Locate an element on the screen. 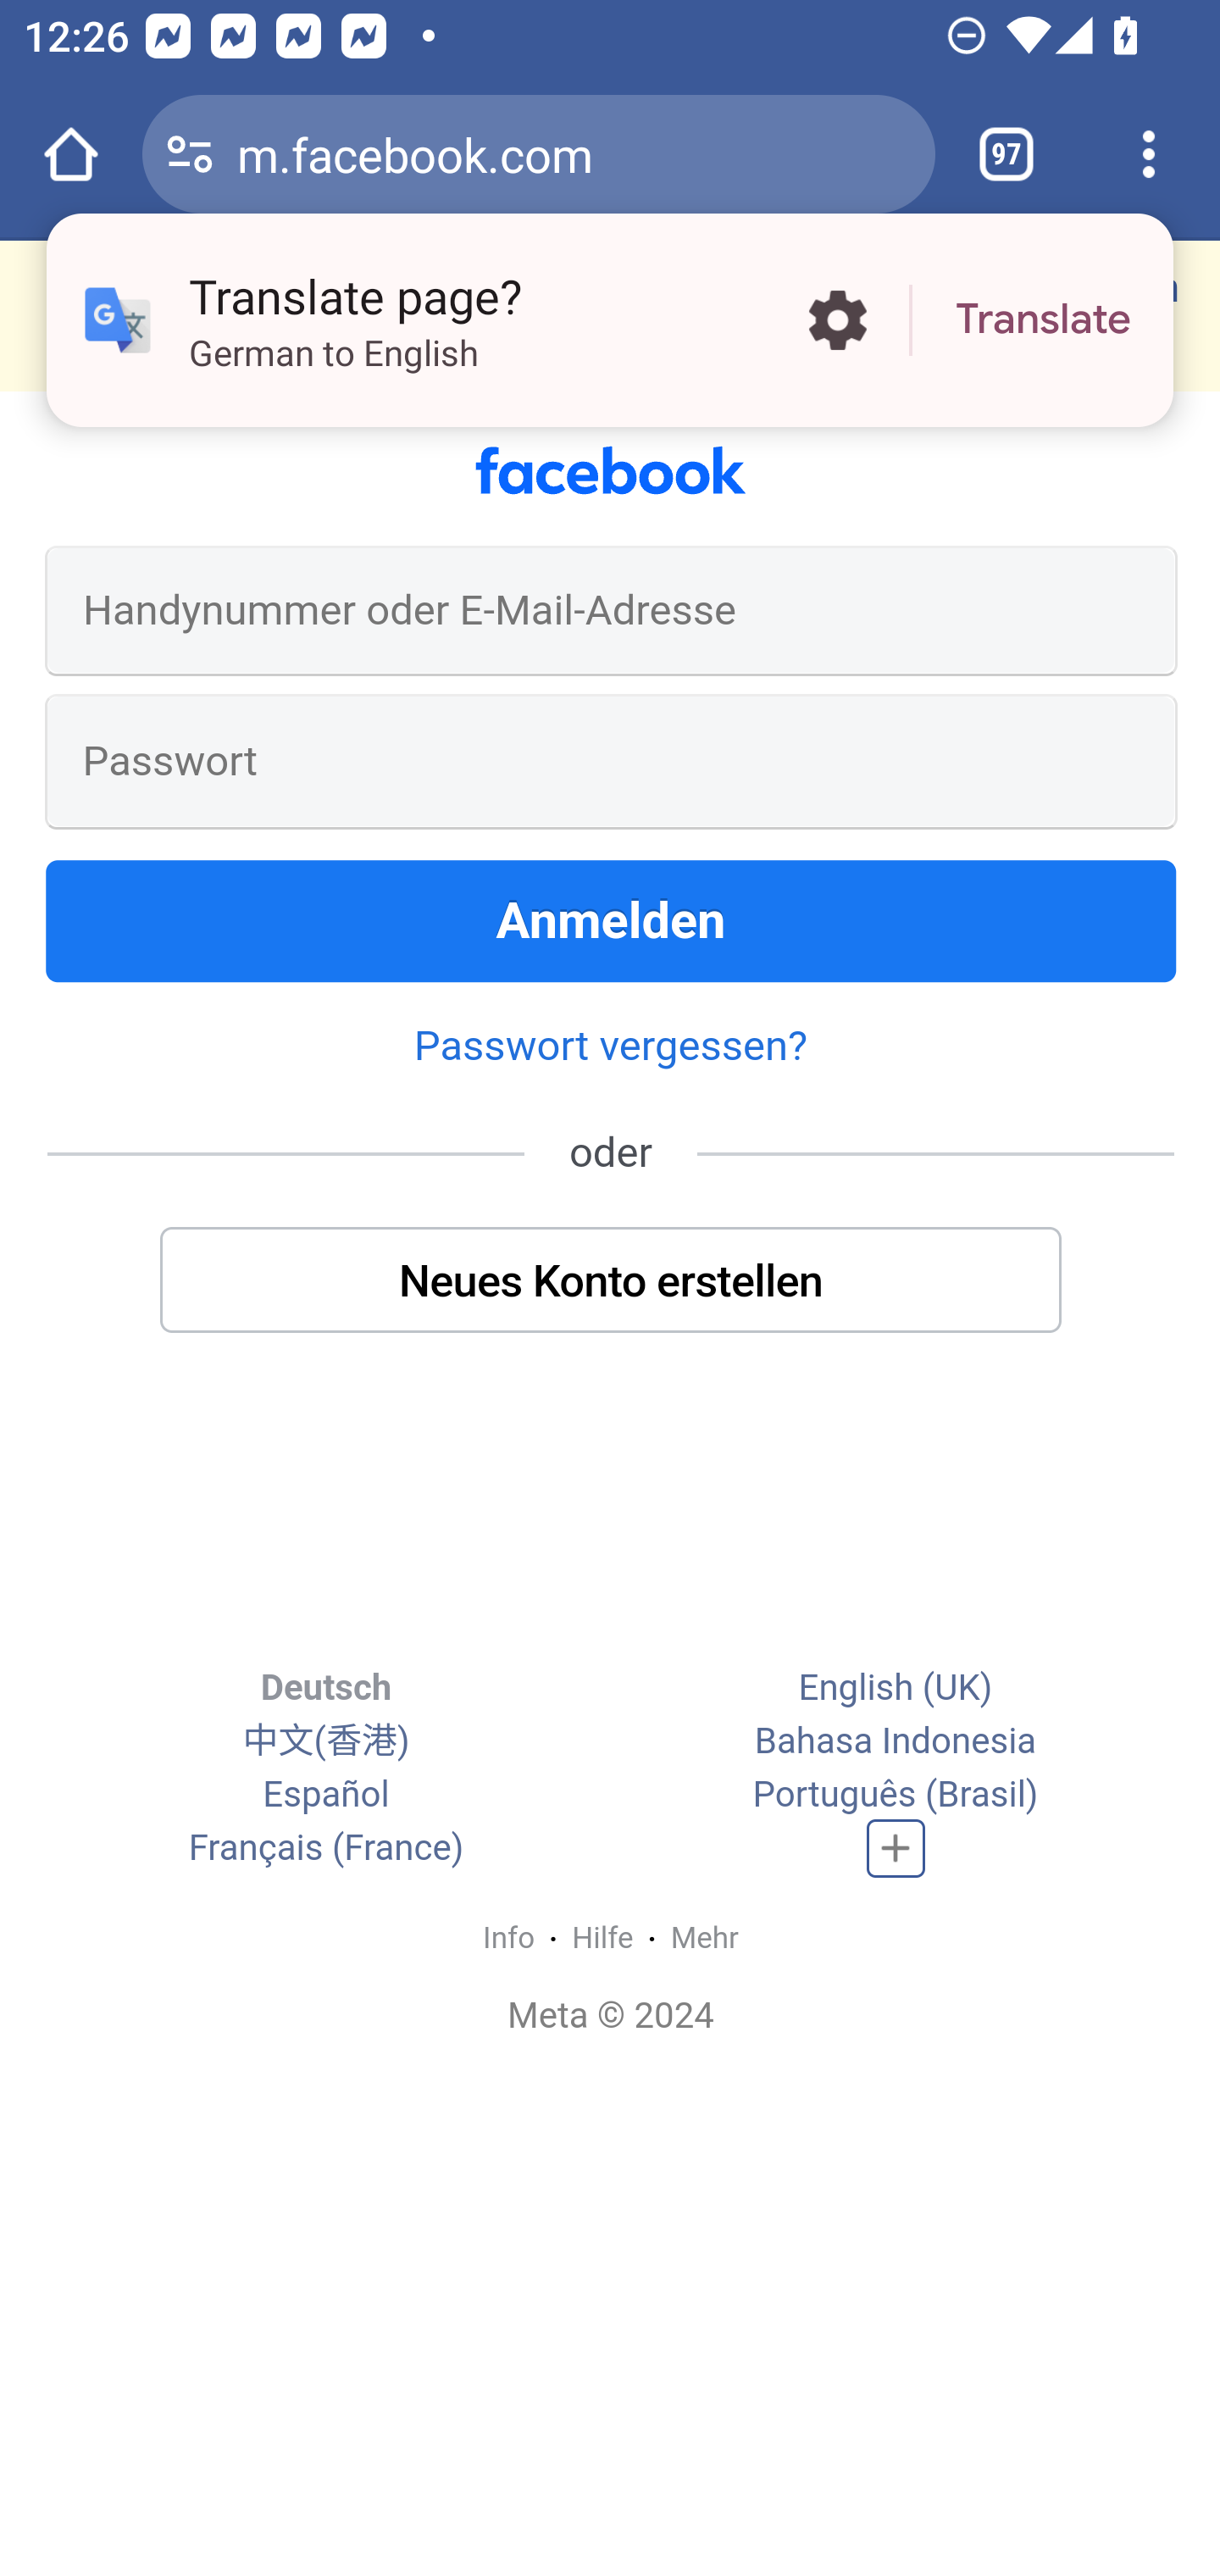 The image size is (1220, 2576). Switch or close tabs is located at coordinates (1006, 154).